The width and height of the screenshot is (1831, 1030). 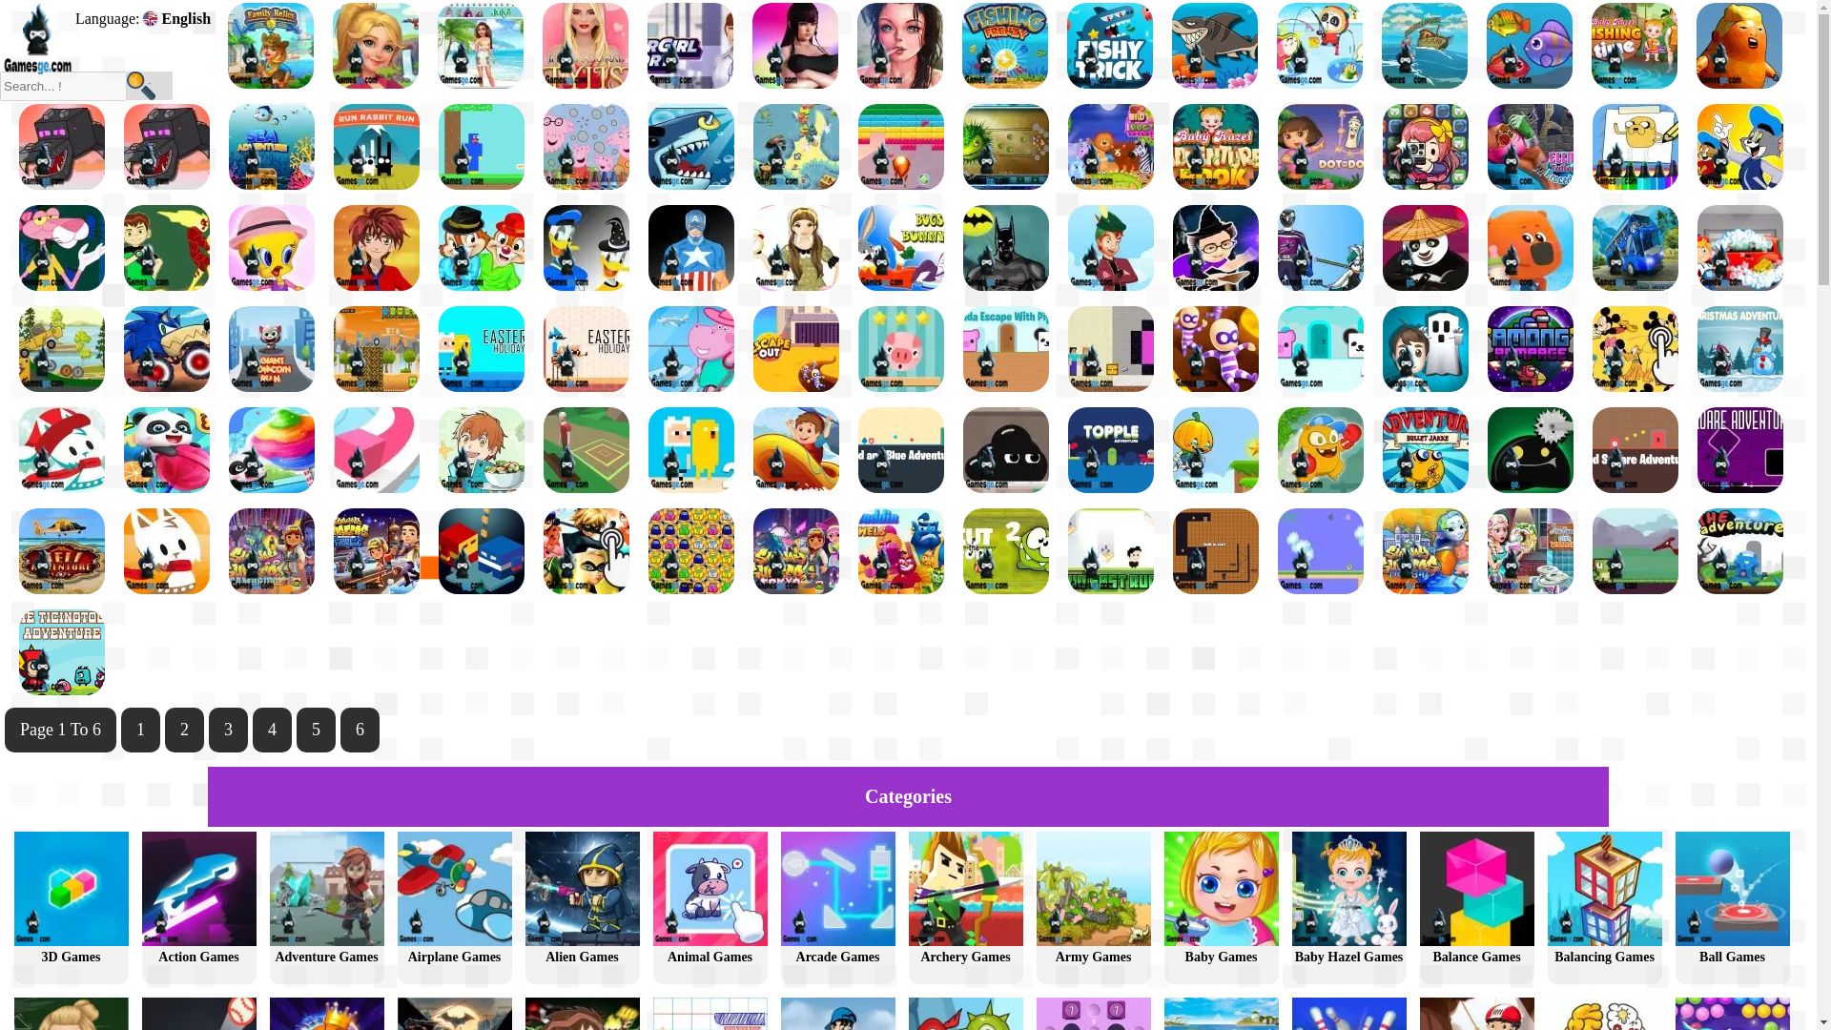 What do you see at coordinates (149, 85) in the screenshot?
I see `-` at bounding box center [149, 85].